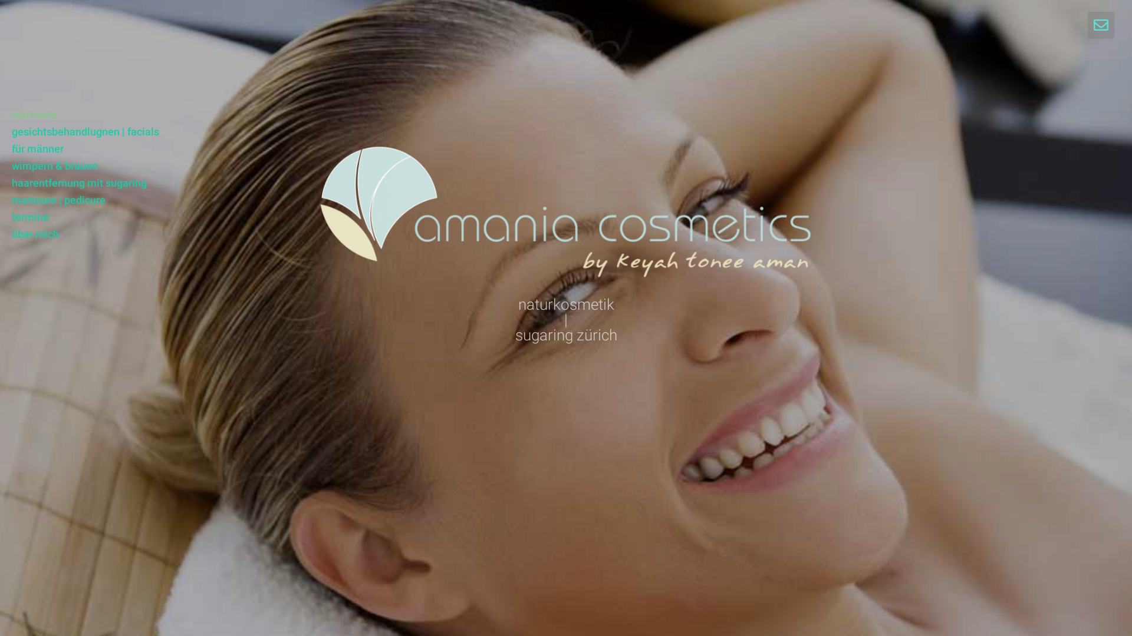  I want to click on manicure | pedicure, so click(85, 200).